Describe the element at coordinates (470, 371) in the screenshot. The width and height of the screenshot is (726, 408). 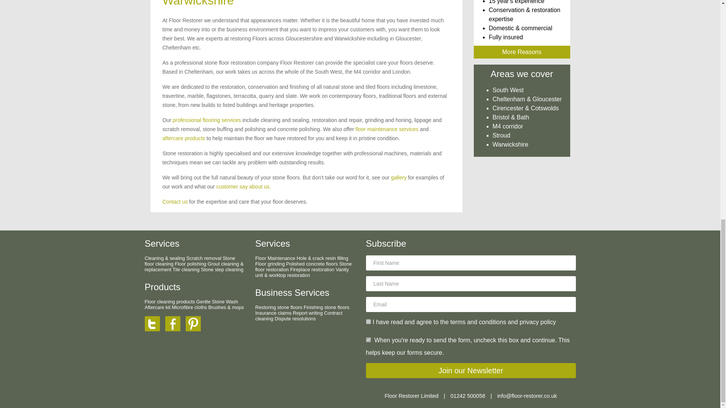
I see `Join our Newsletter` at that location.